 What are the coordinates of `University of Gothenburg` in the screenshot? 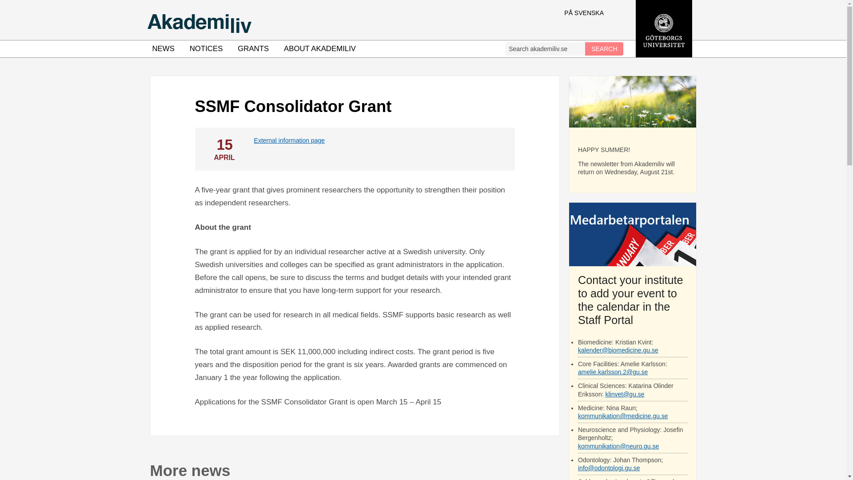 It's located at (664, 55).